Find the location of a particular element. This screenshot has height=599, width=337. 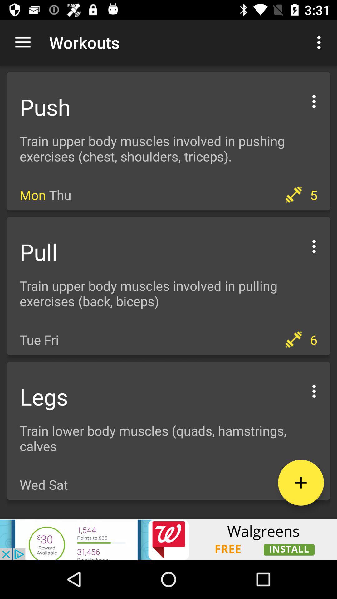

option button is located at coordinates (314, 245).